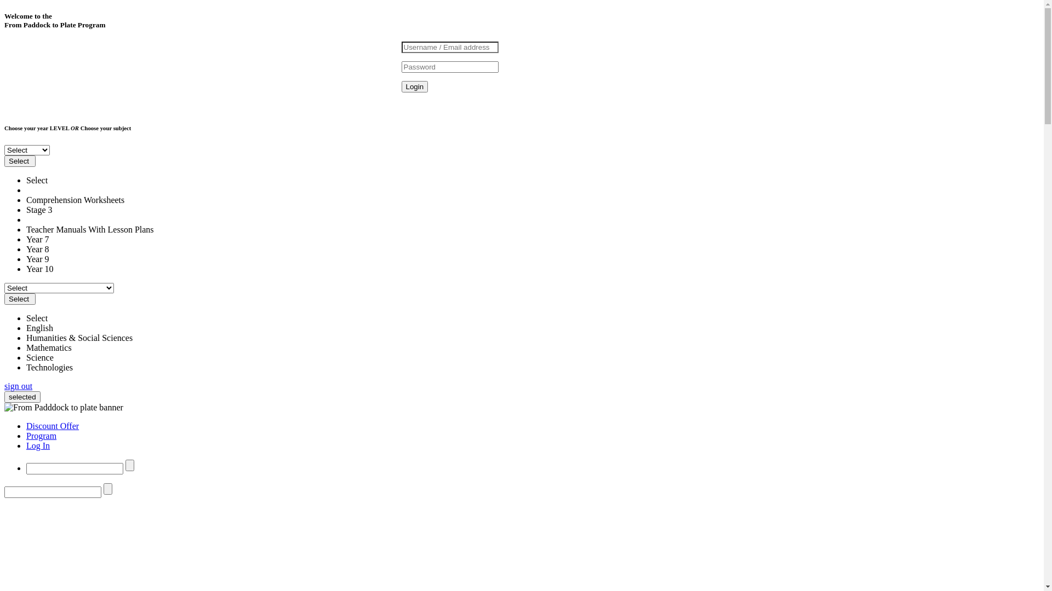  I want to click on Mathematics, so click(49, 348).